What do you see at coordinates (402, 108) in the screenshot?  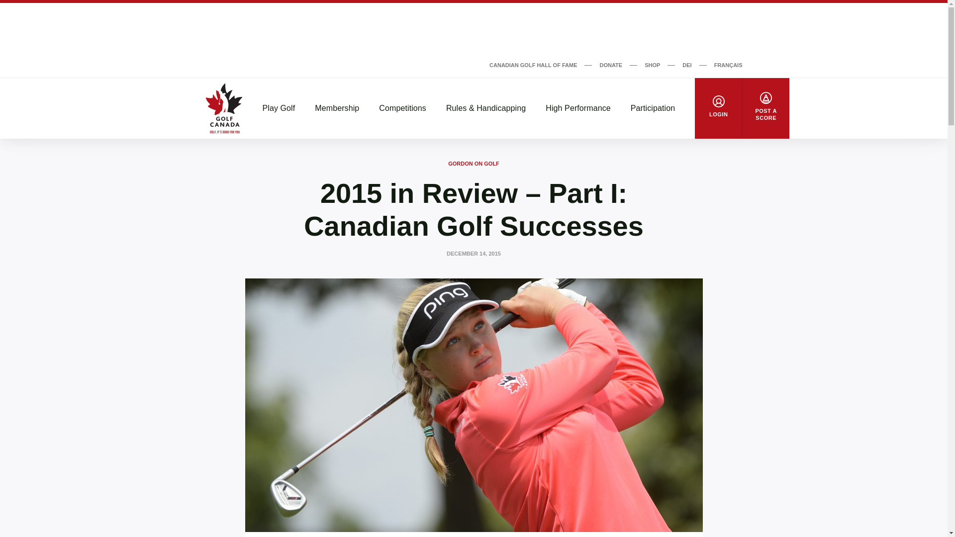 I see `Competitions` at bounding box center [402, 108].